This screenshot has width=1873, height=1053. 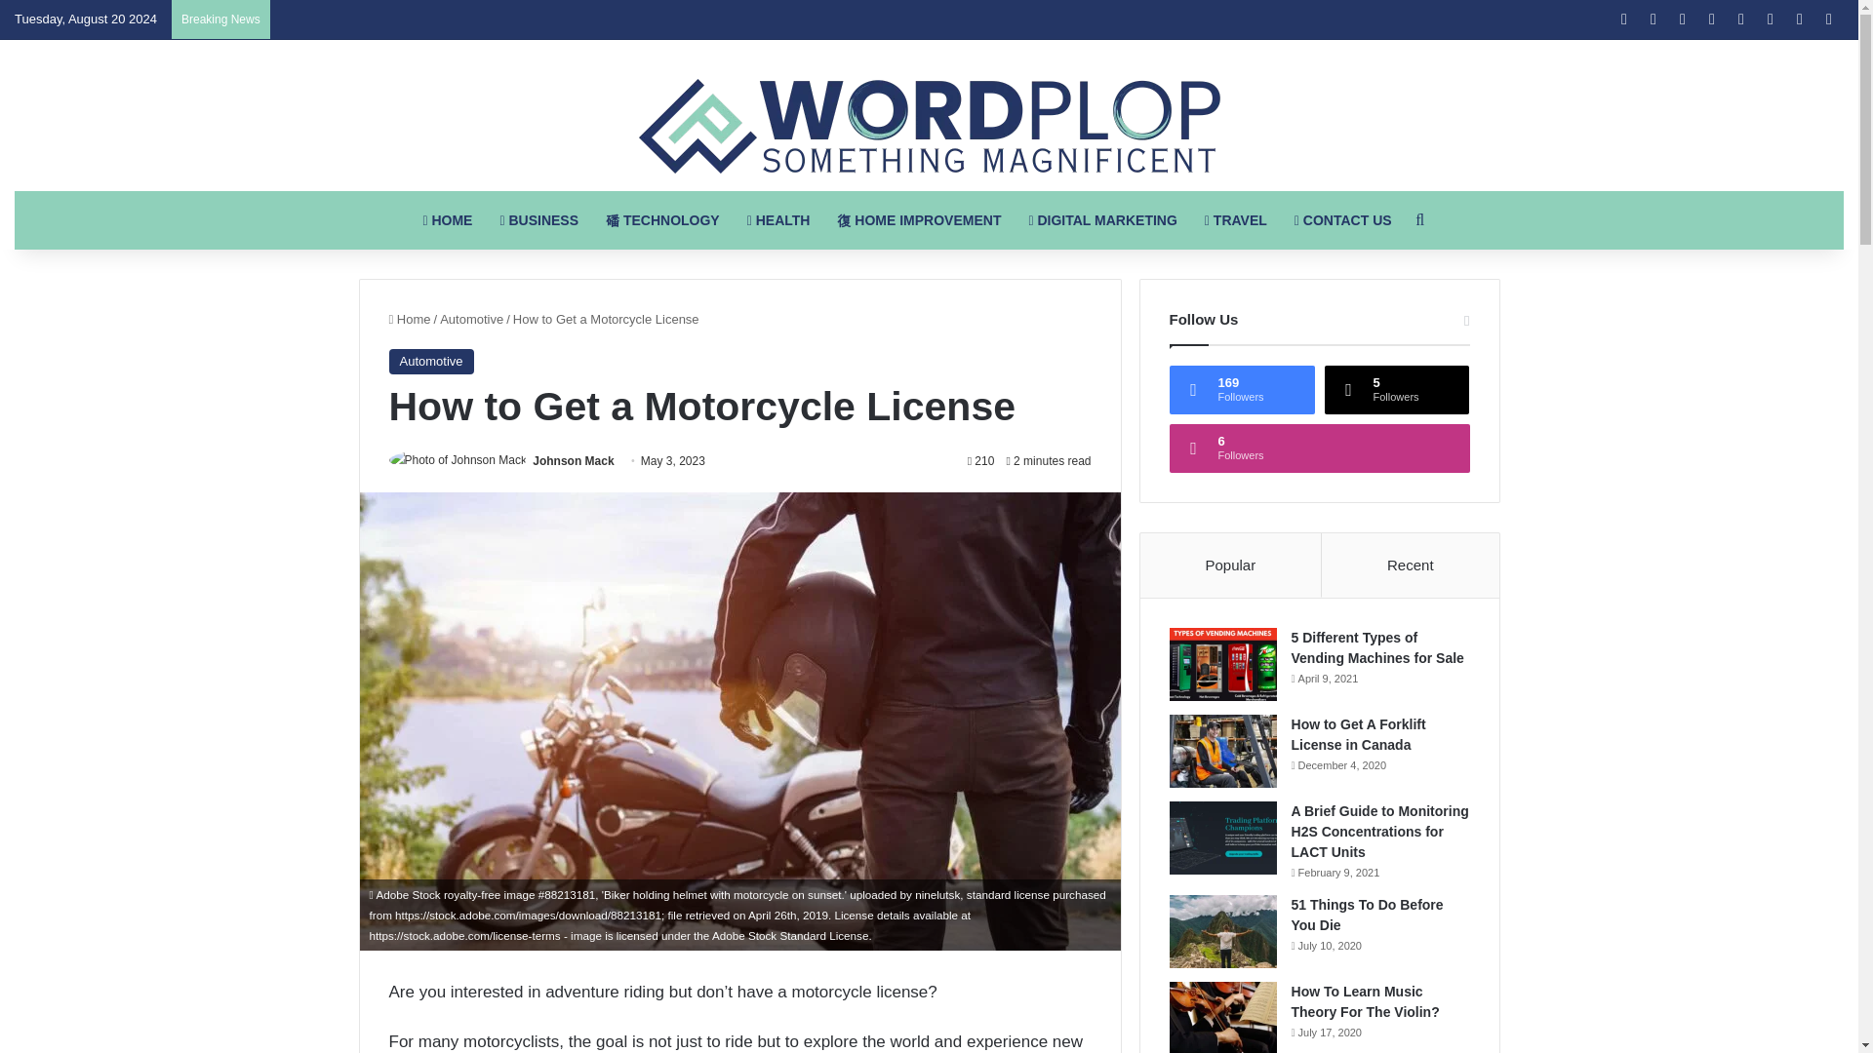 What do you see at coordinates (1343, 219) in the screenshot?
I see `CONTACT US` at bounding box center [1343, 219].